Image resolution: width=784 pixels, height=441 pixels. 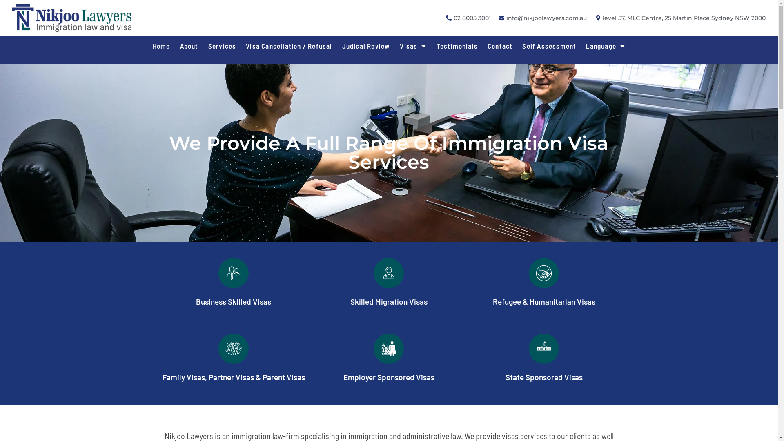 I want to click on info@nikjoolawyers.com.au, so click(x=542, y=18).